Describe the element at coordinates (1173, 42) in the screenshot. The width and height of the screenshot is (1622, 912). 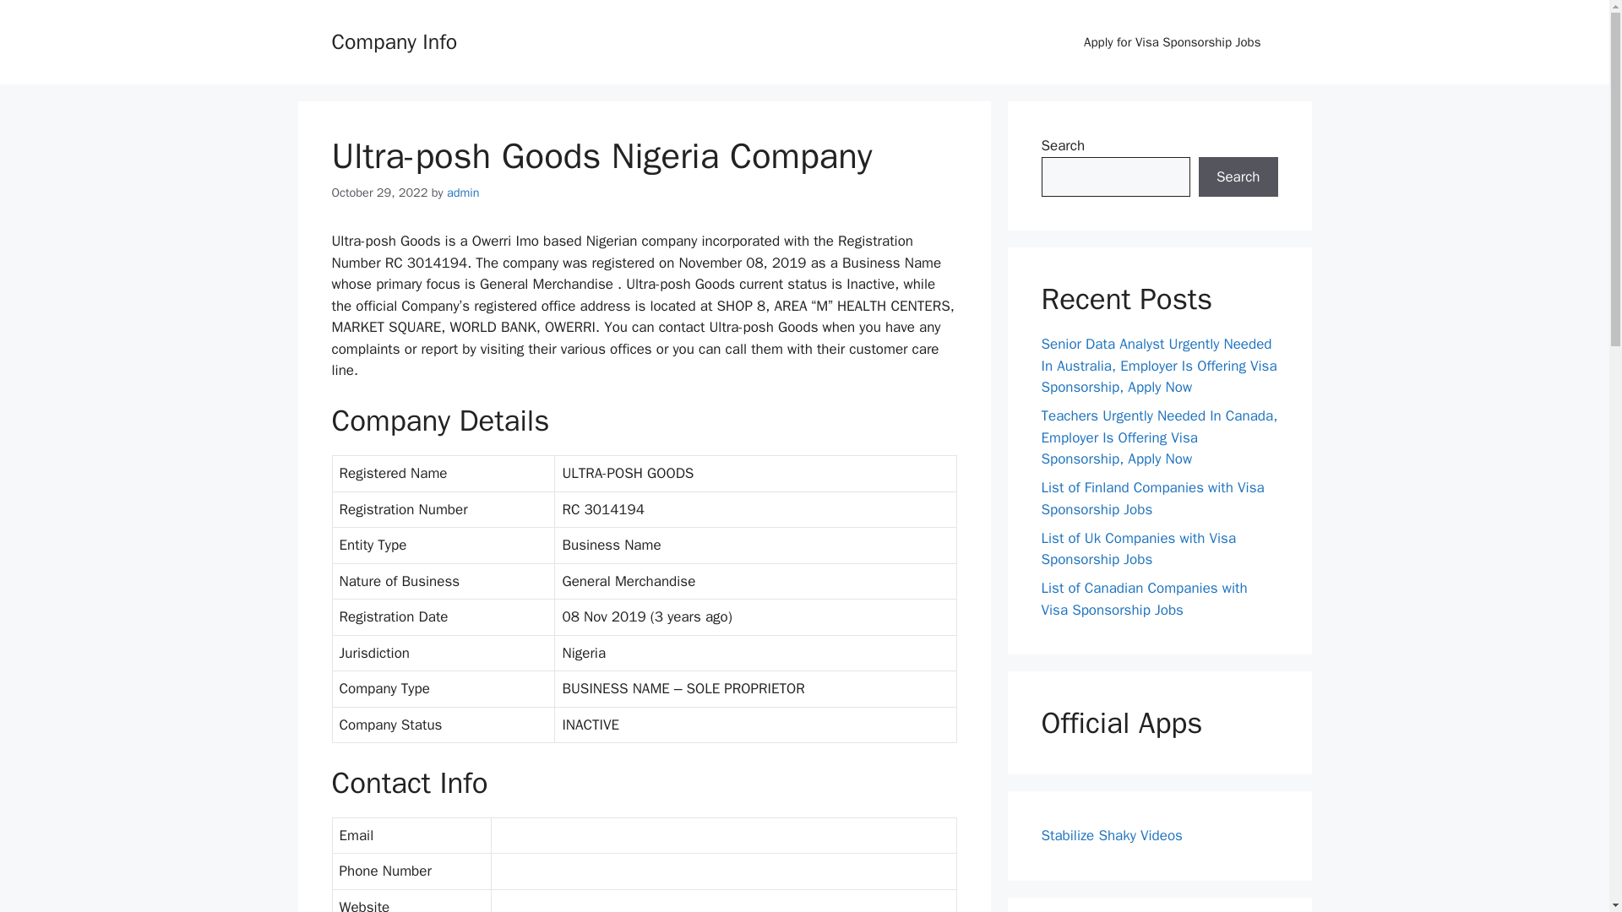
I see `Apply for Visa Sponsorship Jobs` at that location.